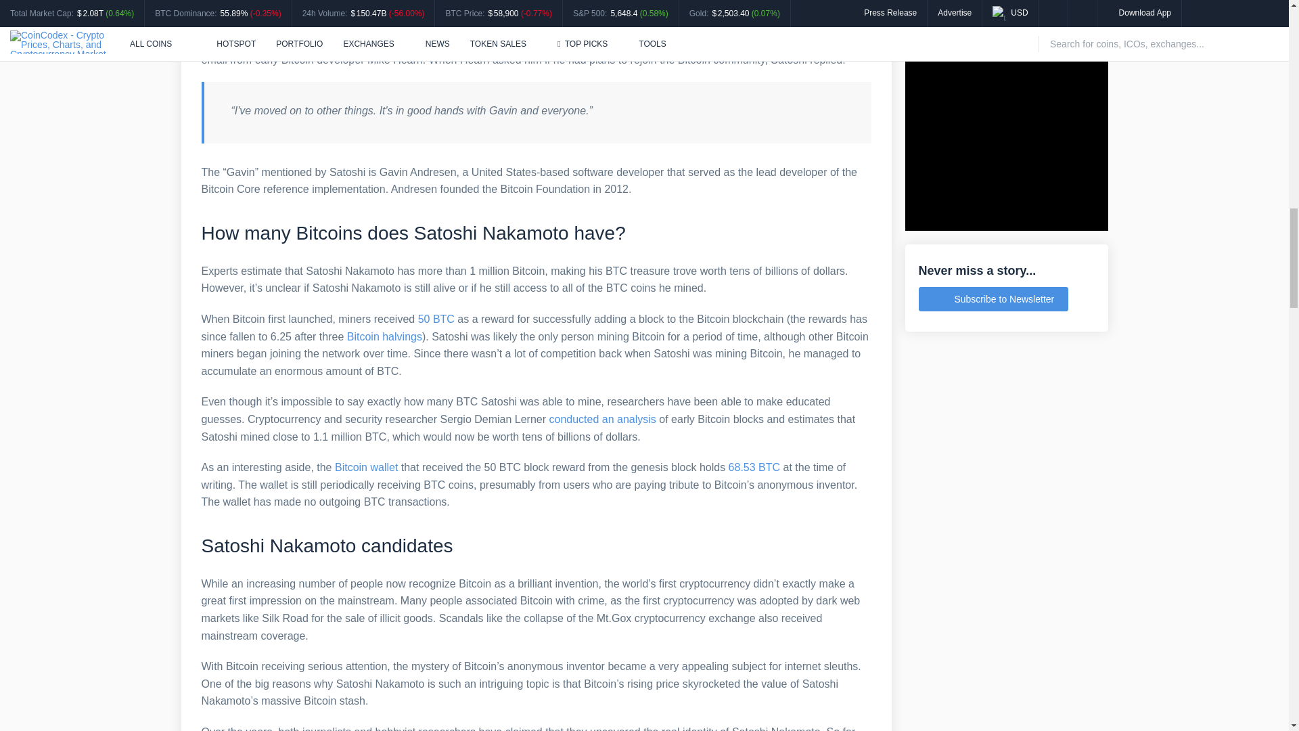 Image resolution: width=1299 pixels, height=731 pixels. What do you see at coordinates (754, 467) in the screenshot?
I see `68.53 BTC` at bounding box center [754, 467].